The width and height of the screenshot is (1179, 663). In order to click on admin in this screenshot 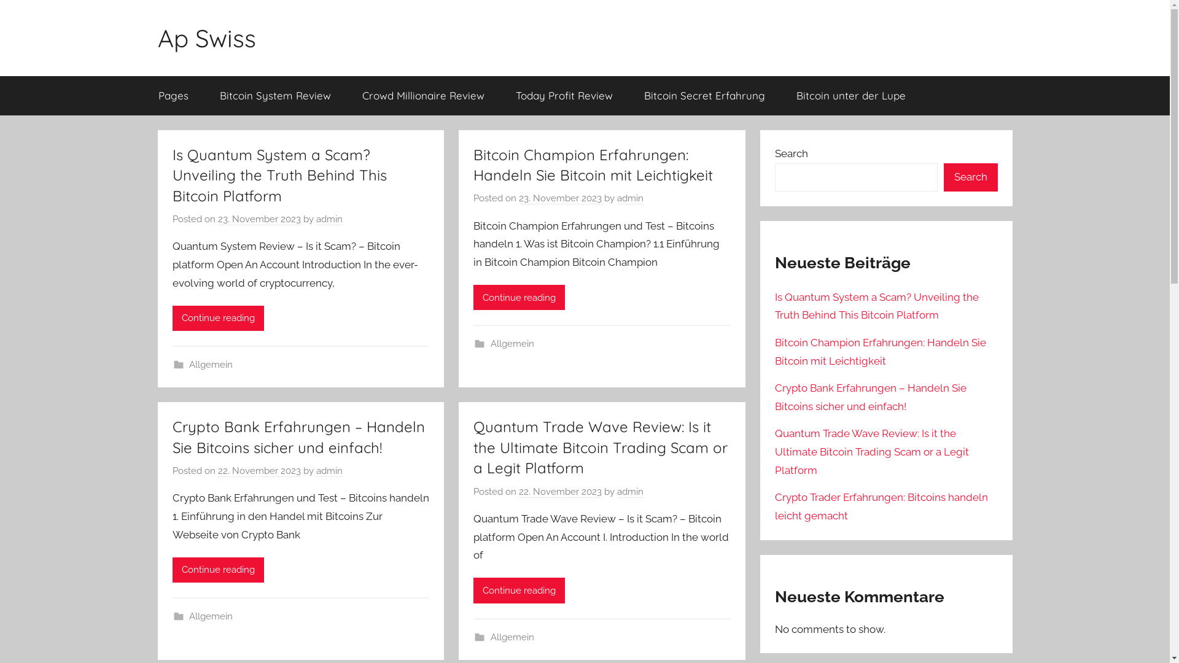, I will do `click(630, 492)`.